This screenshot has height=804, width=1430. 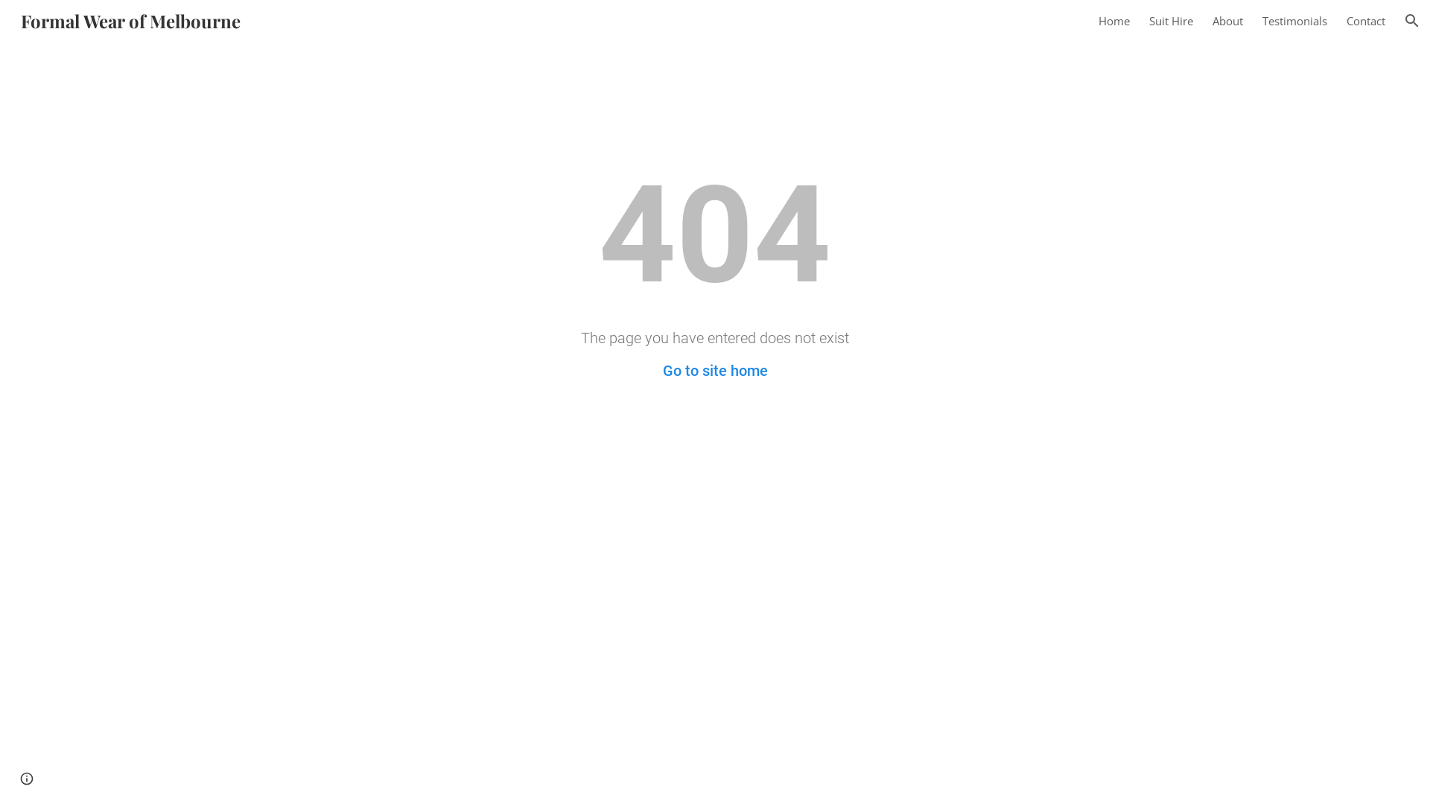 What do you see at coordinates (1114, 21) in the screenshot?
I see `Home` at bounding box center [1114, 21].